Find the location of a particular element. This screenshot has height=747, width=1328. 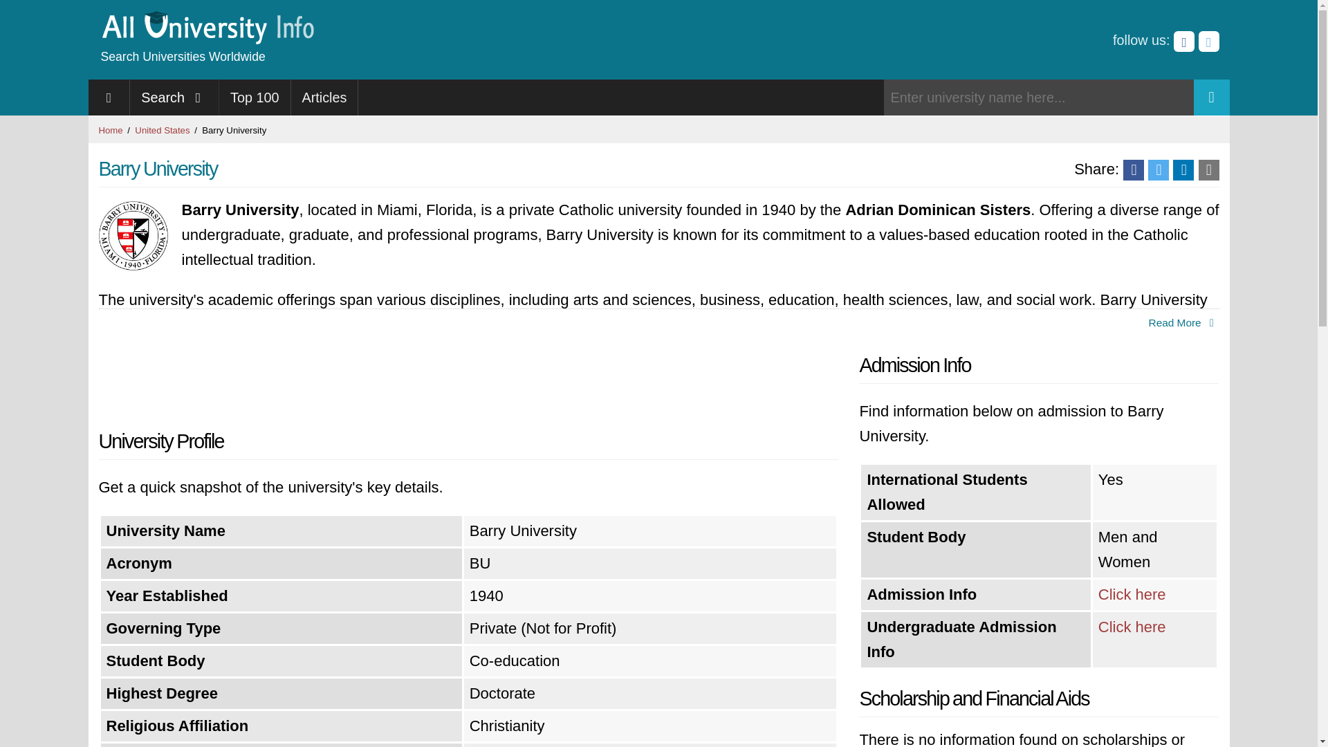

Click here is located at coordinates (1132, 593).